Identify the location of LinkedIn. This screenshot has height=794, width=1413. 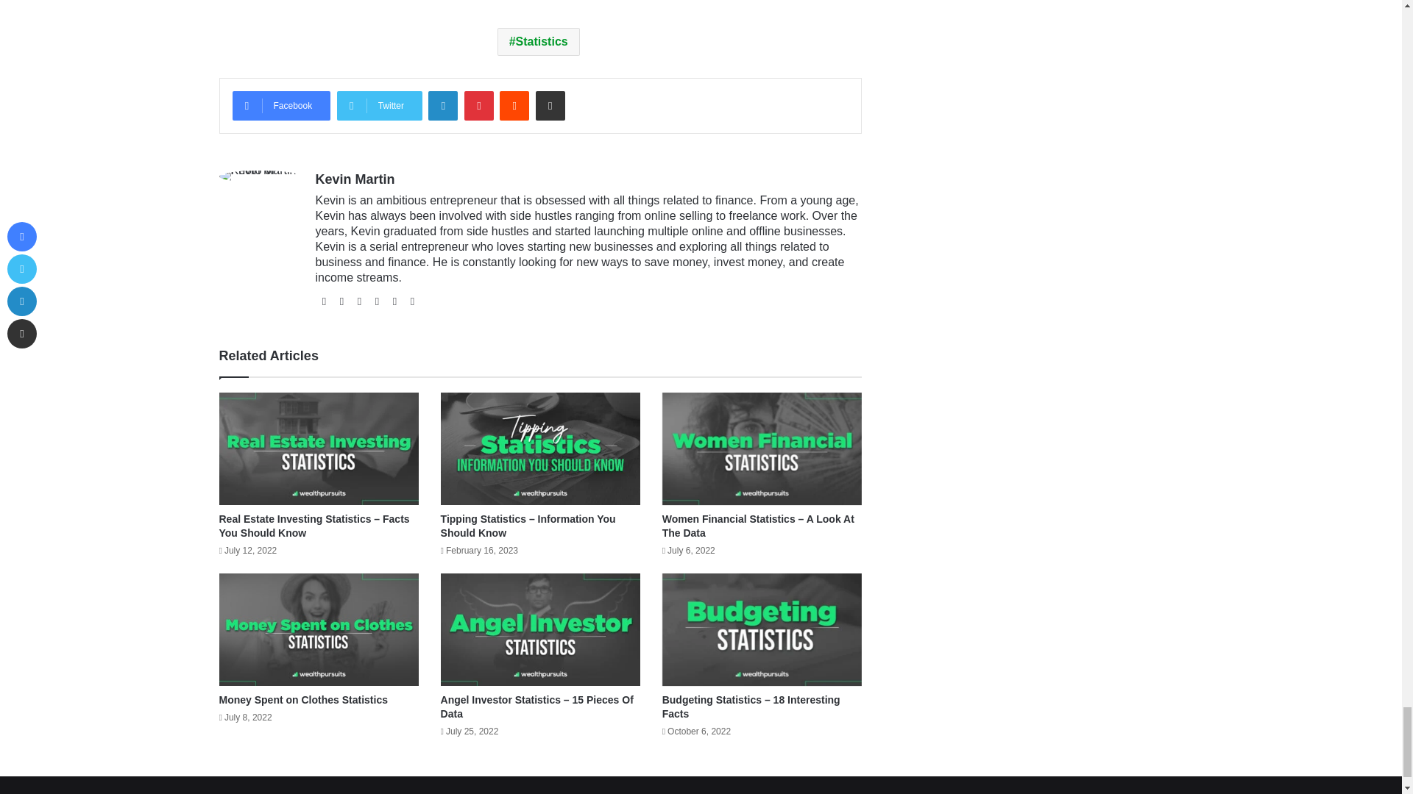
(443, 106).